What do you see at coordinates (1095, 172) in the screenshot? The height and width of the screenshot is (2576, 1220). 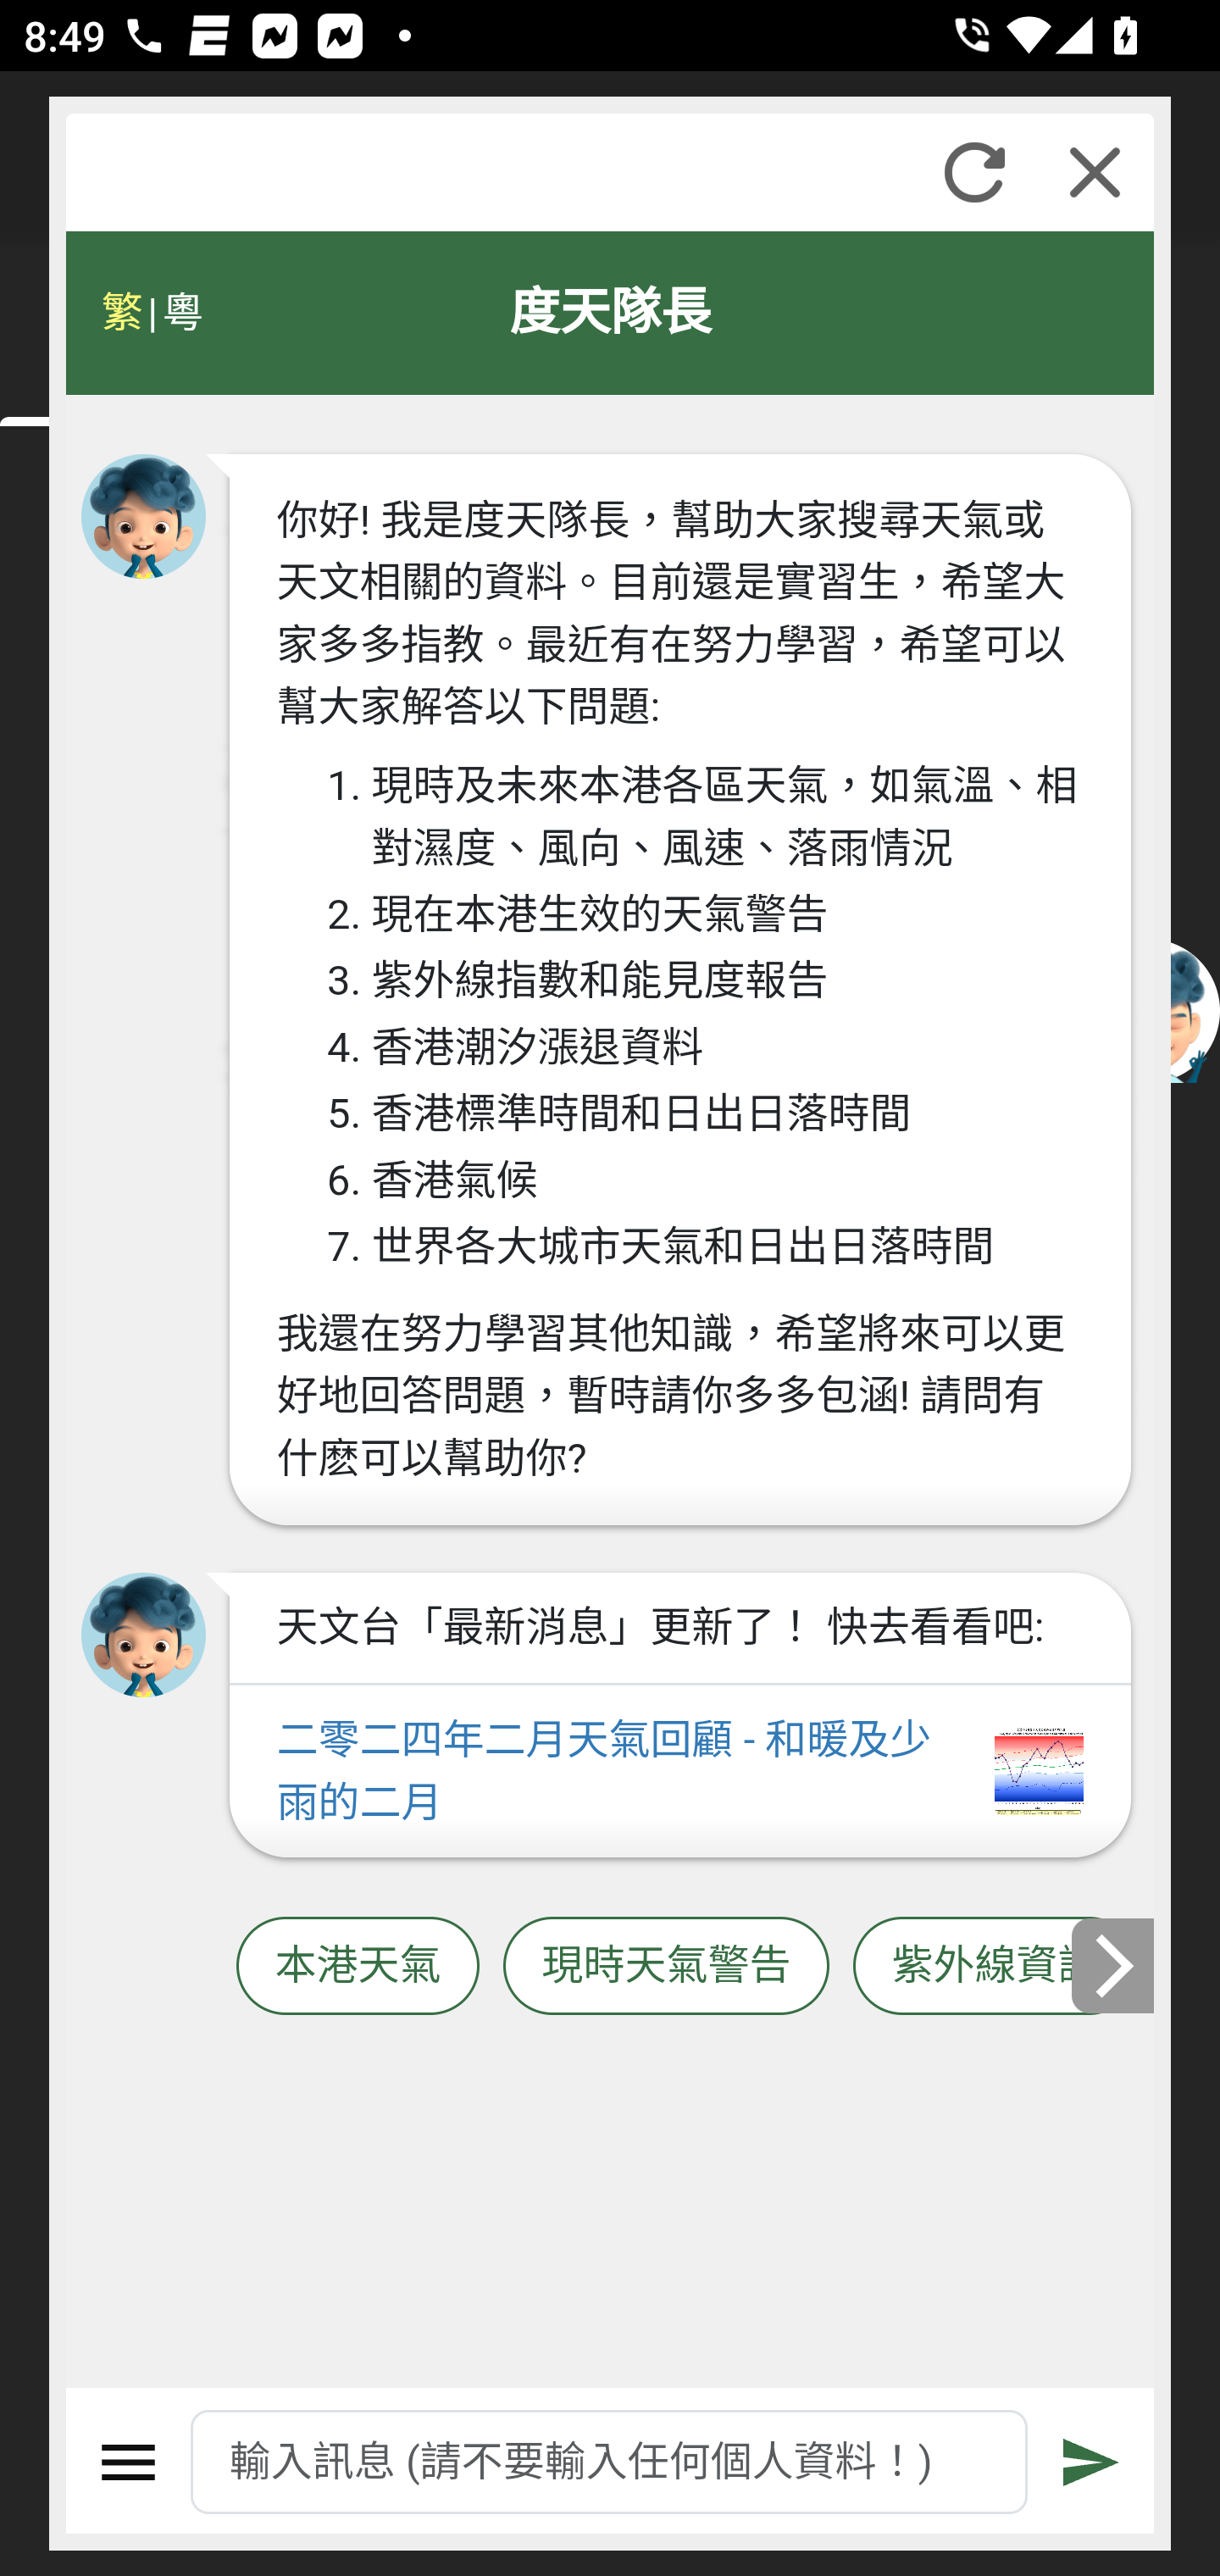 I see `關閉` at bounding box center [1095, 172].